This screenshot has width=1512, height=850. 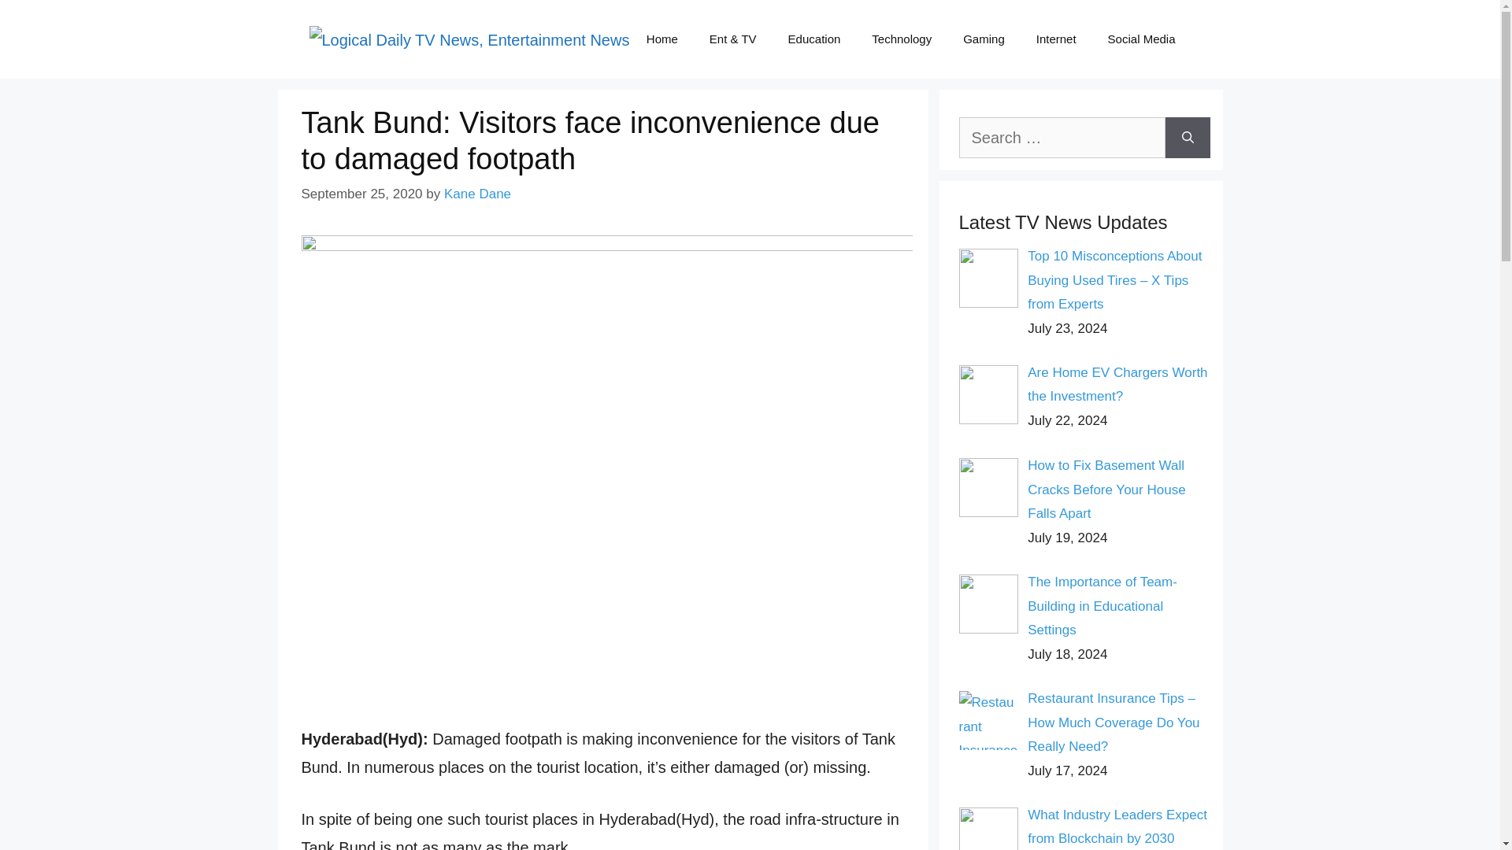 What do you see at coordinates (1062, 137) in the screenshot?
I see `Search for:` at bounding box center [1062, 137].